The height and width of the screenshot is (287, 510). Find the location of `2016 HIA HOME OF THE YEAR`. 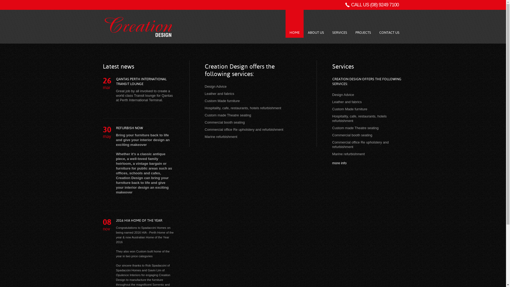

2016 HIA HOME OF THE YEAR is located at coordinates (139, 221).